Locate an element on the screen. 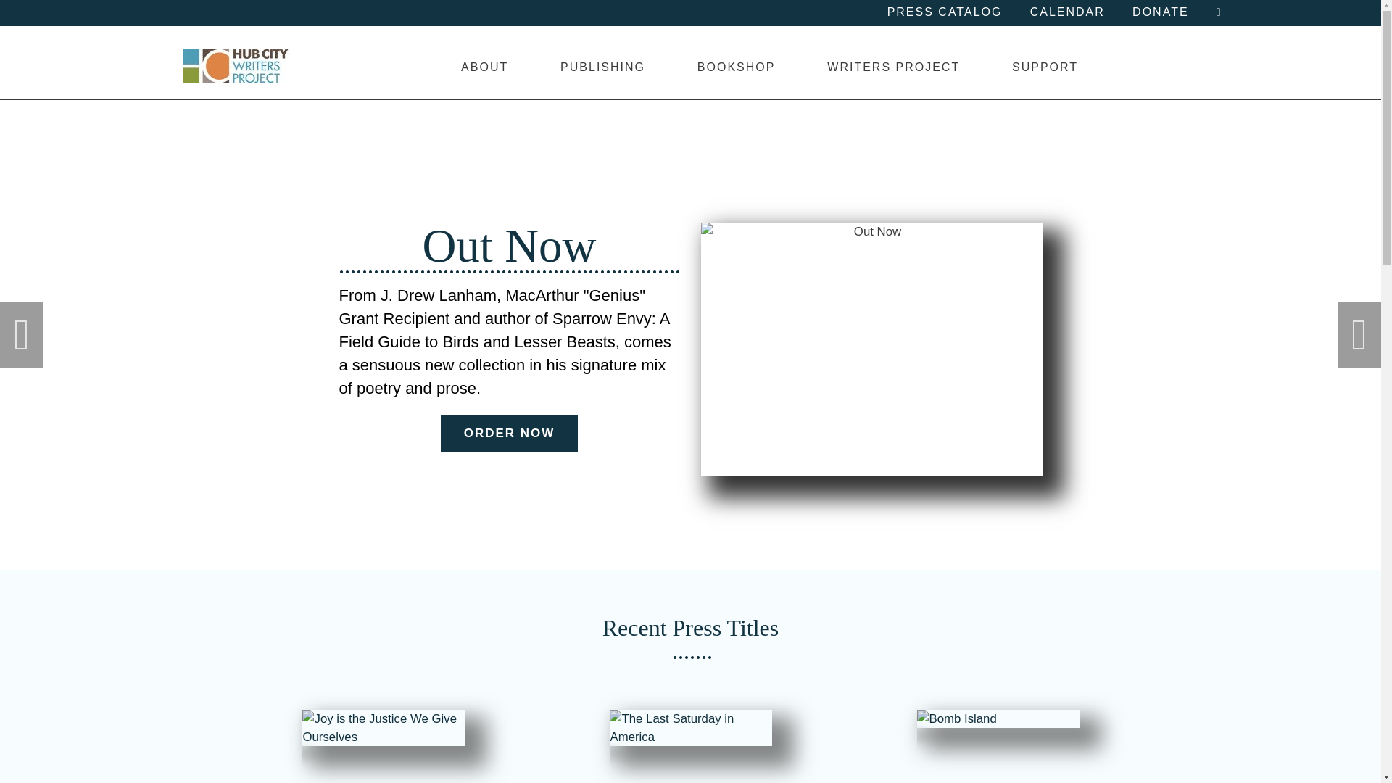  ORDER NOW is located at coordinates (509, 434).